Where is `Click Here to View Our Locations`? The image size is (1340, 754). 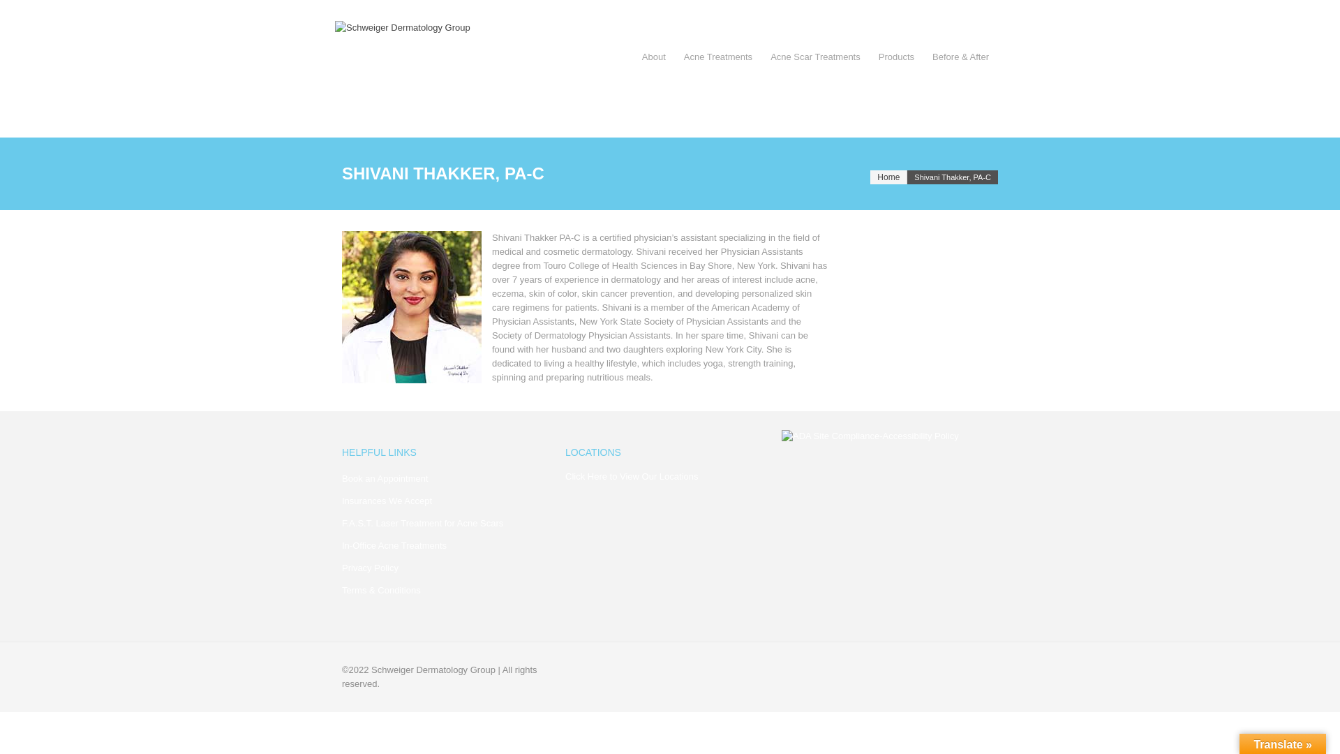
Click Here to View Our Locations is located at coordinates (632, 476).